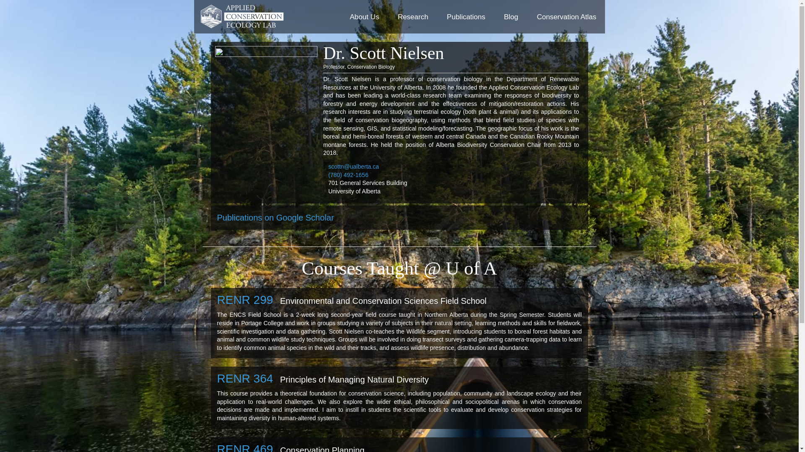  What do you see at coordinates (348, 175) in the screenshot?
I see `(780) 492-1656` at bounding box center [348, 175].